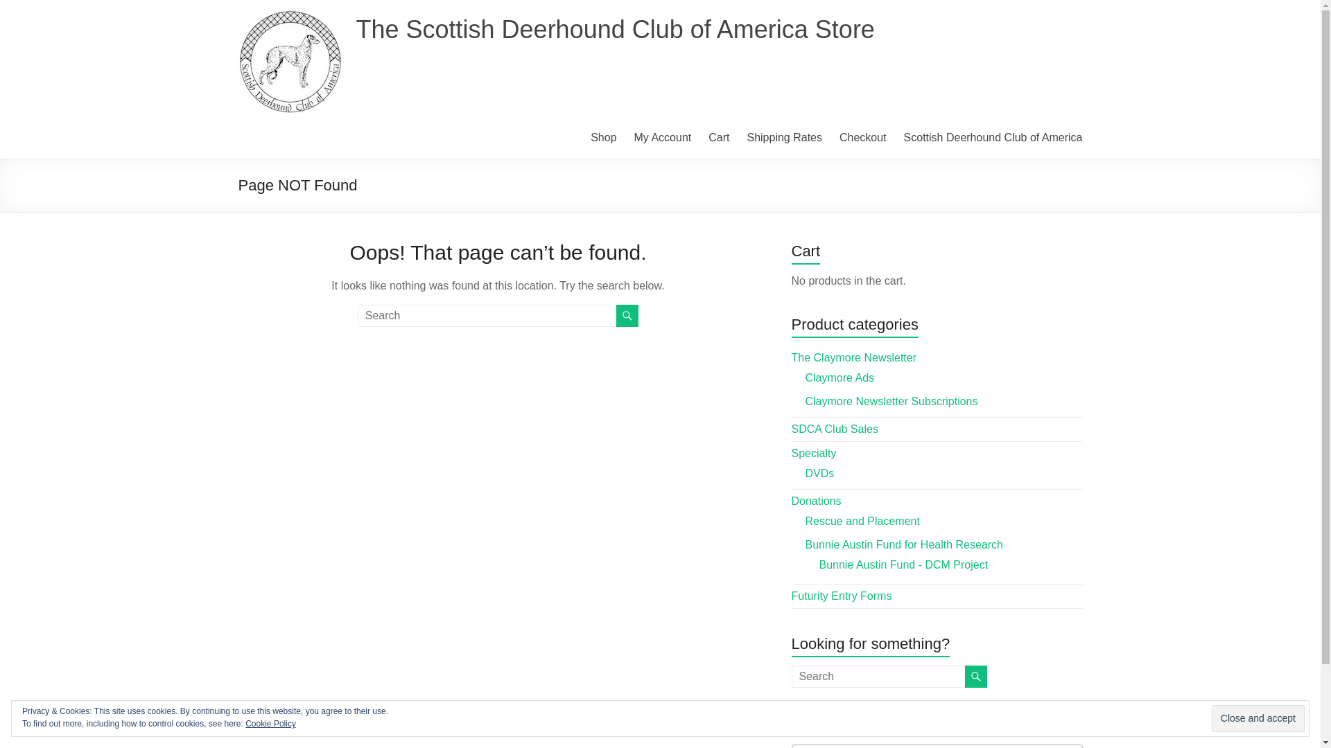 The height and width of the screenshot is (748, 1331). I want to click on Claymore Newsletter Subscriptions, so click(891, 401).